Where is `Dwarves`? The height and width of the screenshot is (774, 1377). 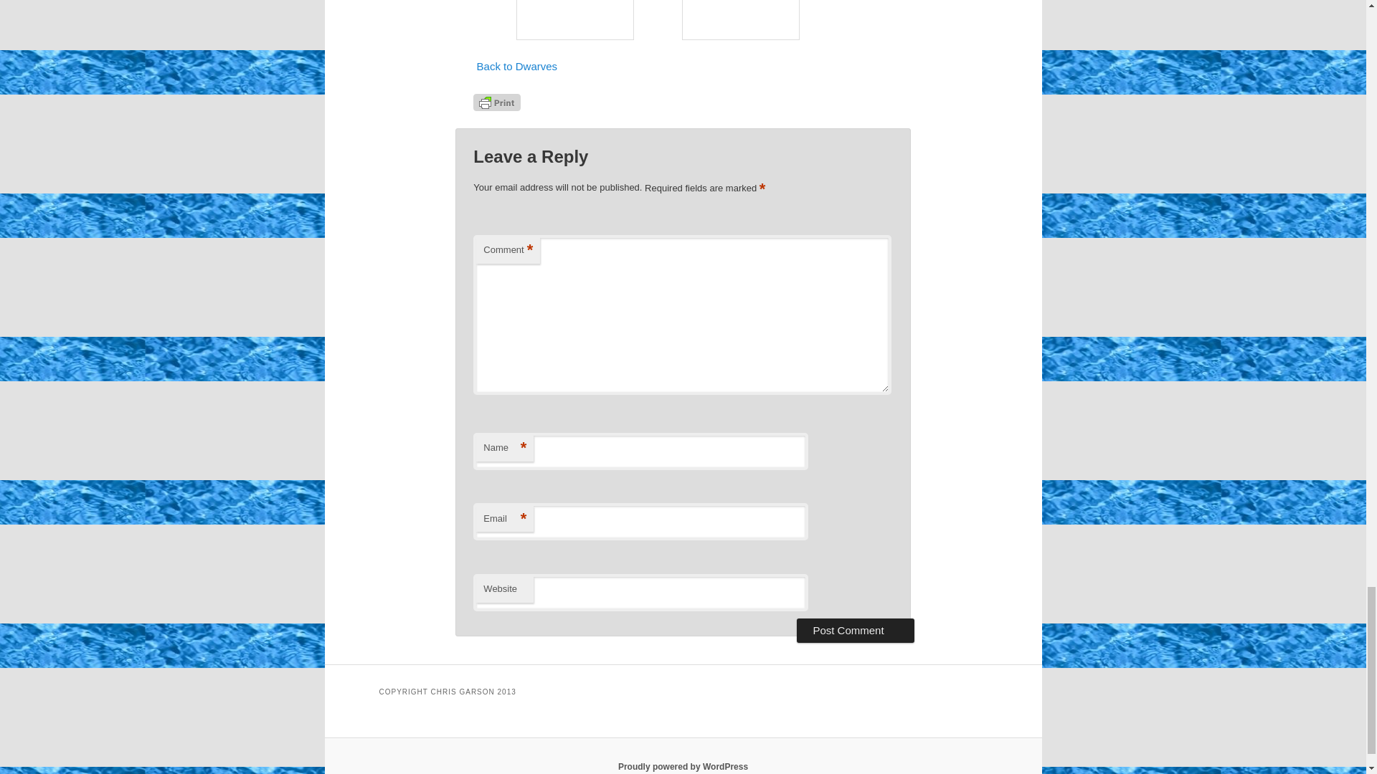
Dwarves is located at coordinates (516, 66).